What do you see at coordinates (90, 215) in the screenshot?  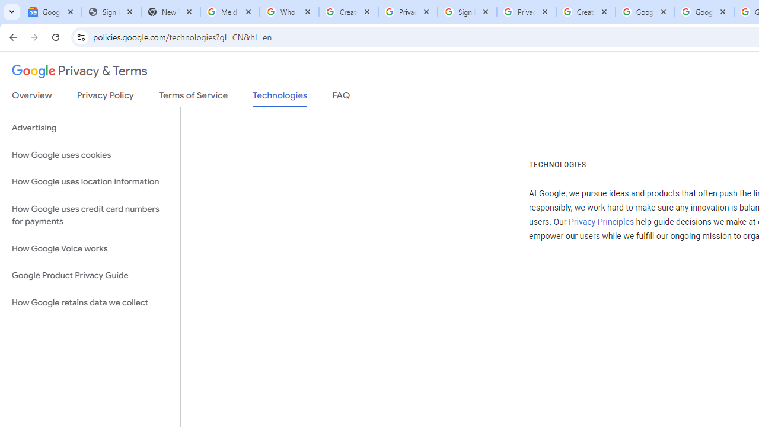 I see `How Google uses credit card numbers for payments` at bounding box center [90, 215].